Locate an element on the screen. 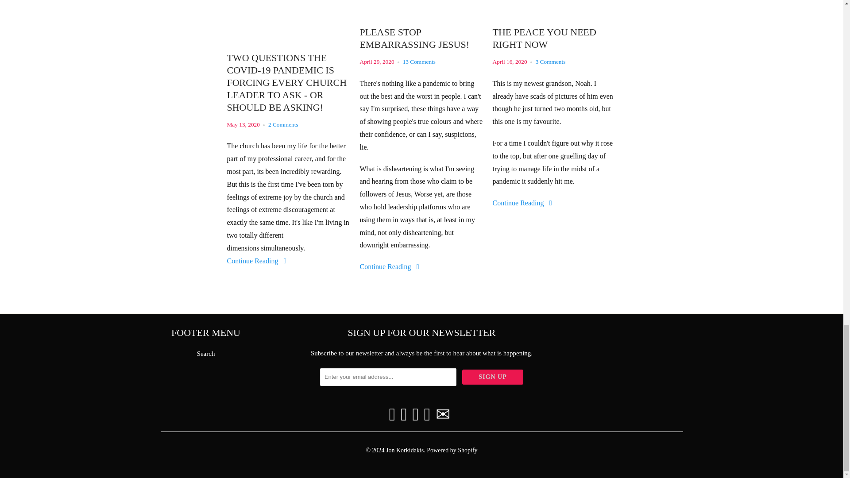 This screenshot has height=478, width=850. Please Stop Embarrassing Jesus! is located at coordinates (421, 38).